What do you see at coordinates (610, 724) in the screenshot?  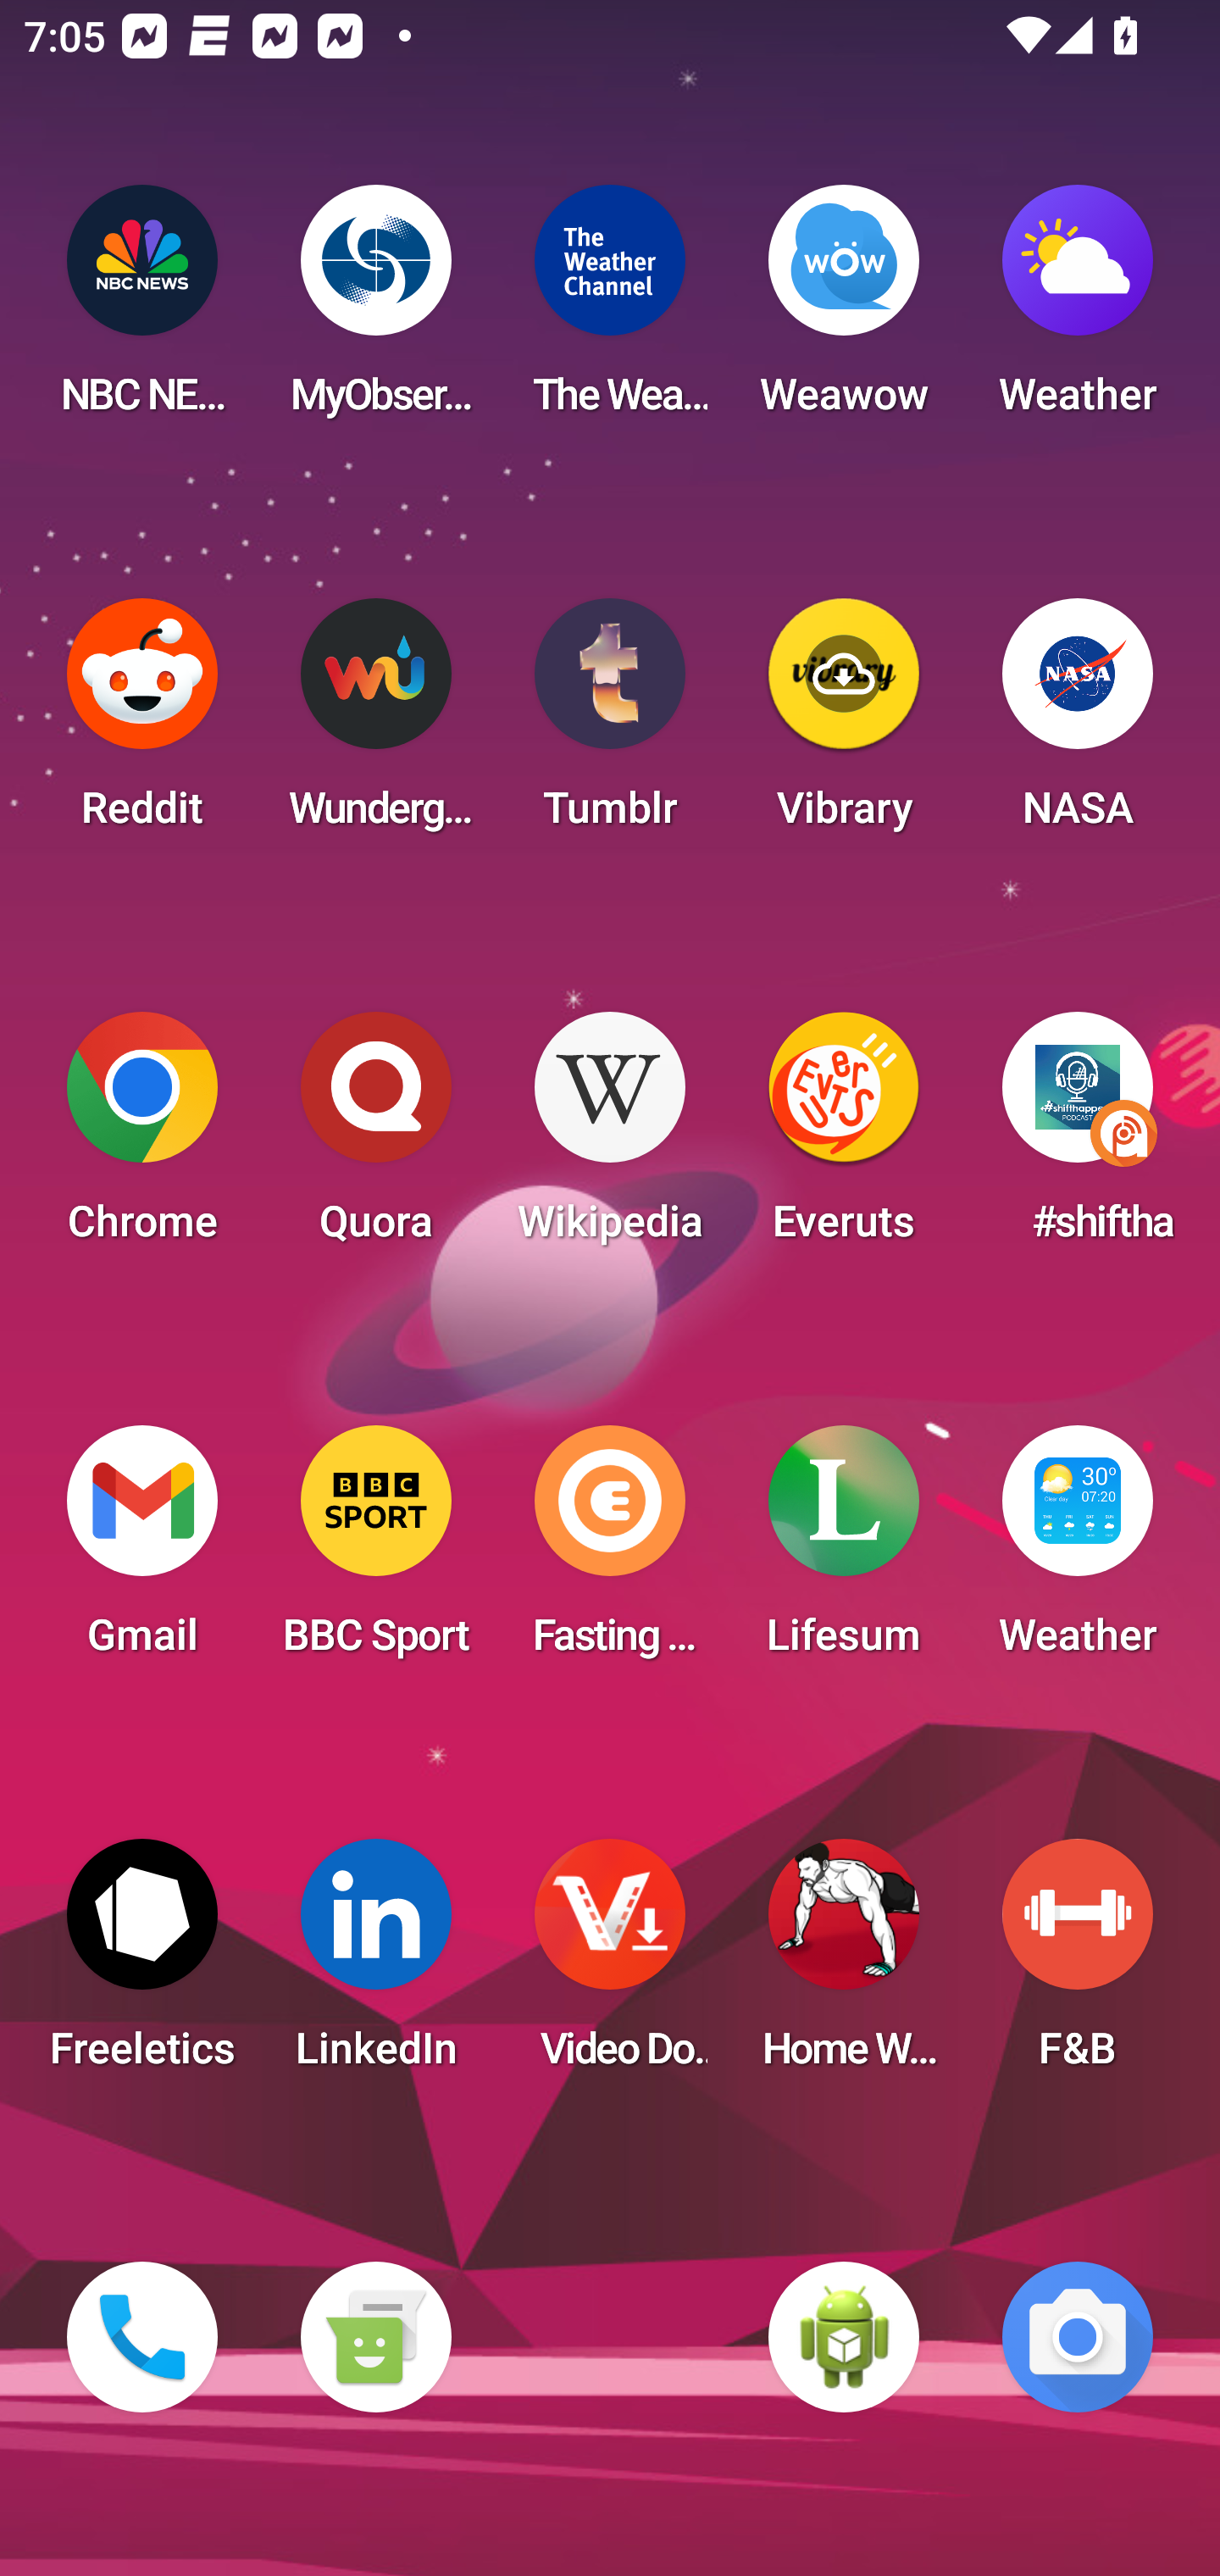 I see `Tumblr` at bounding box center [610, 724].